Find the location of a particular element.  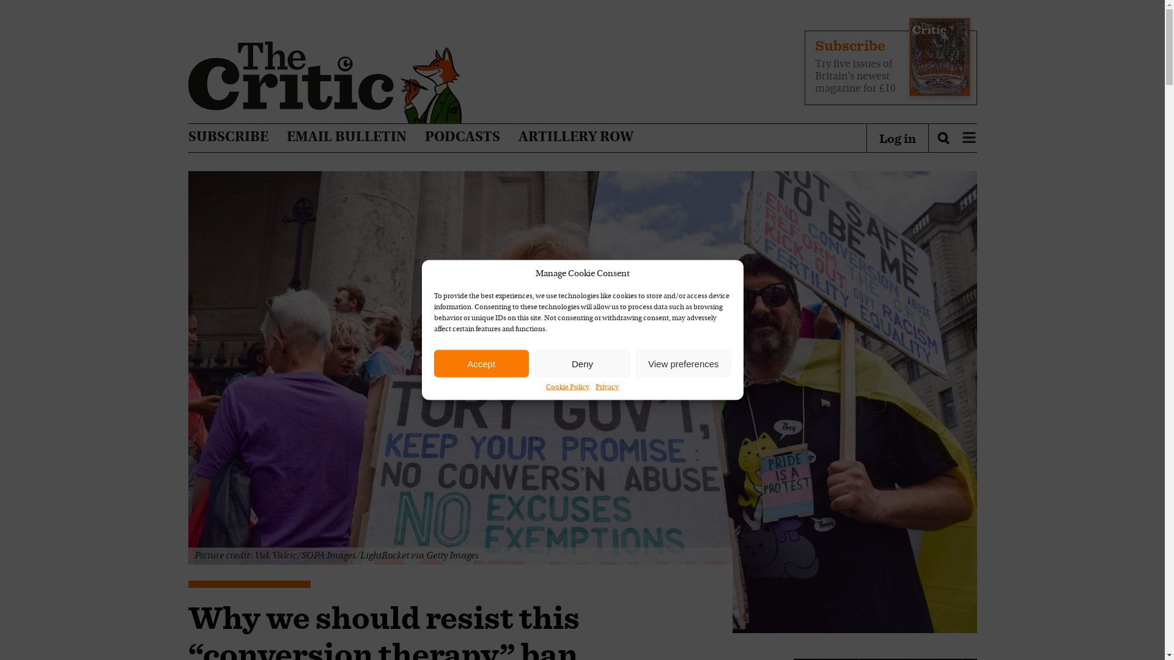

View preferences is located at coordinates (683, 363).